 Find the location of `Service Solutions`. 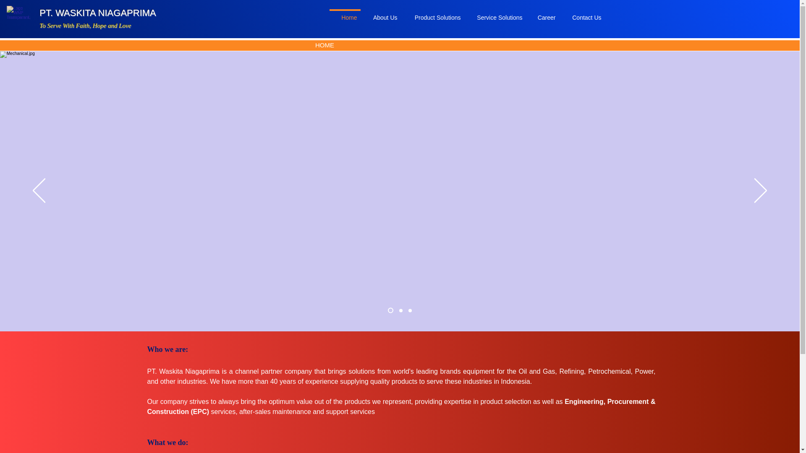

Service Solutions is located at coordinates (495, 14).